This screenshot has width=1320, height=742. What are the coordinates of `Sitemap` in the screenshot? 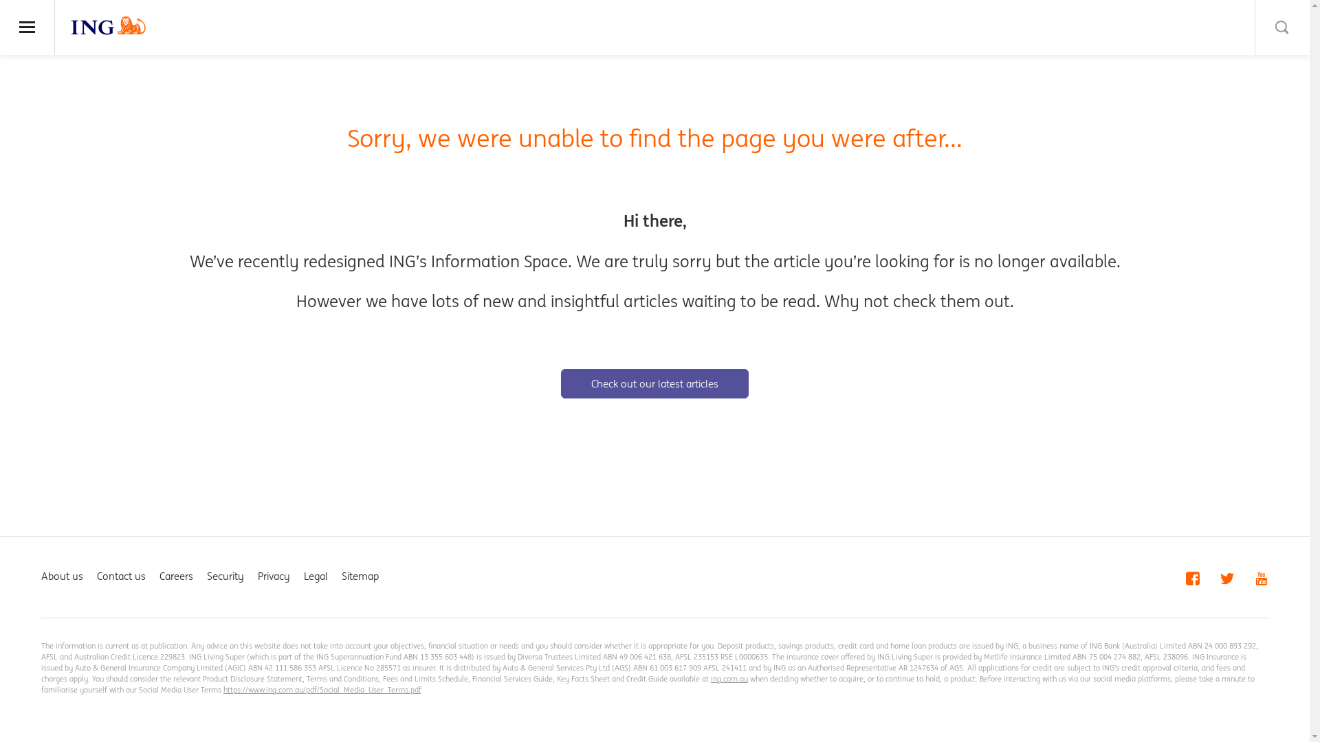 It's located at (360, 576).